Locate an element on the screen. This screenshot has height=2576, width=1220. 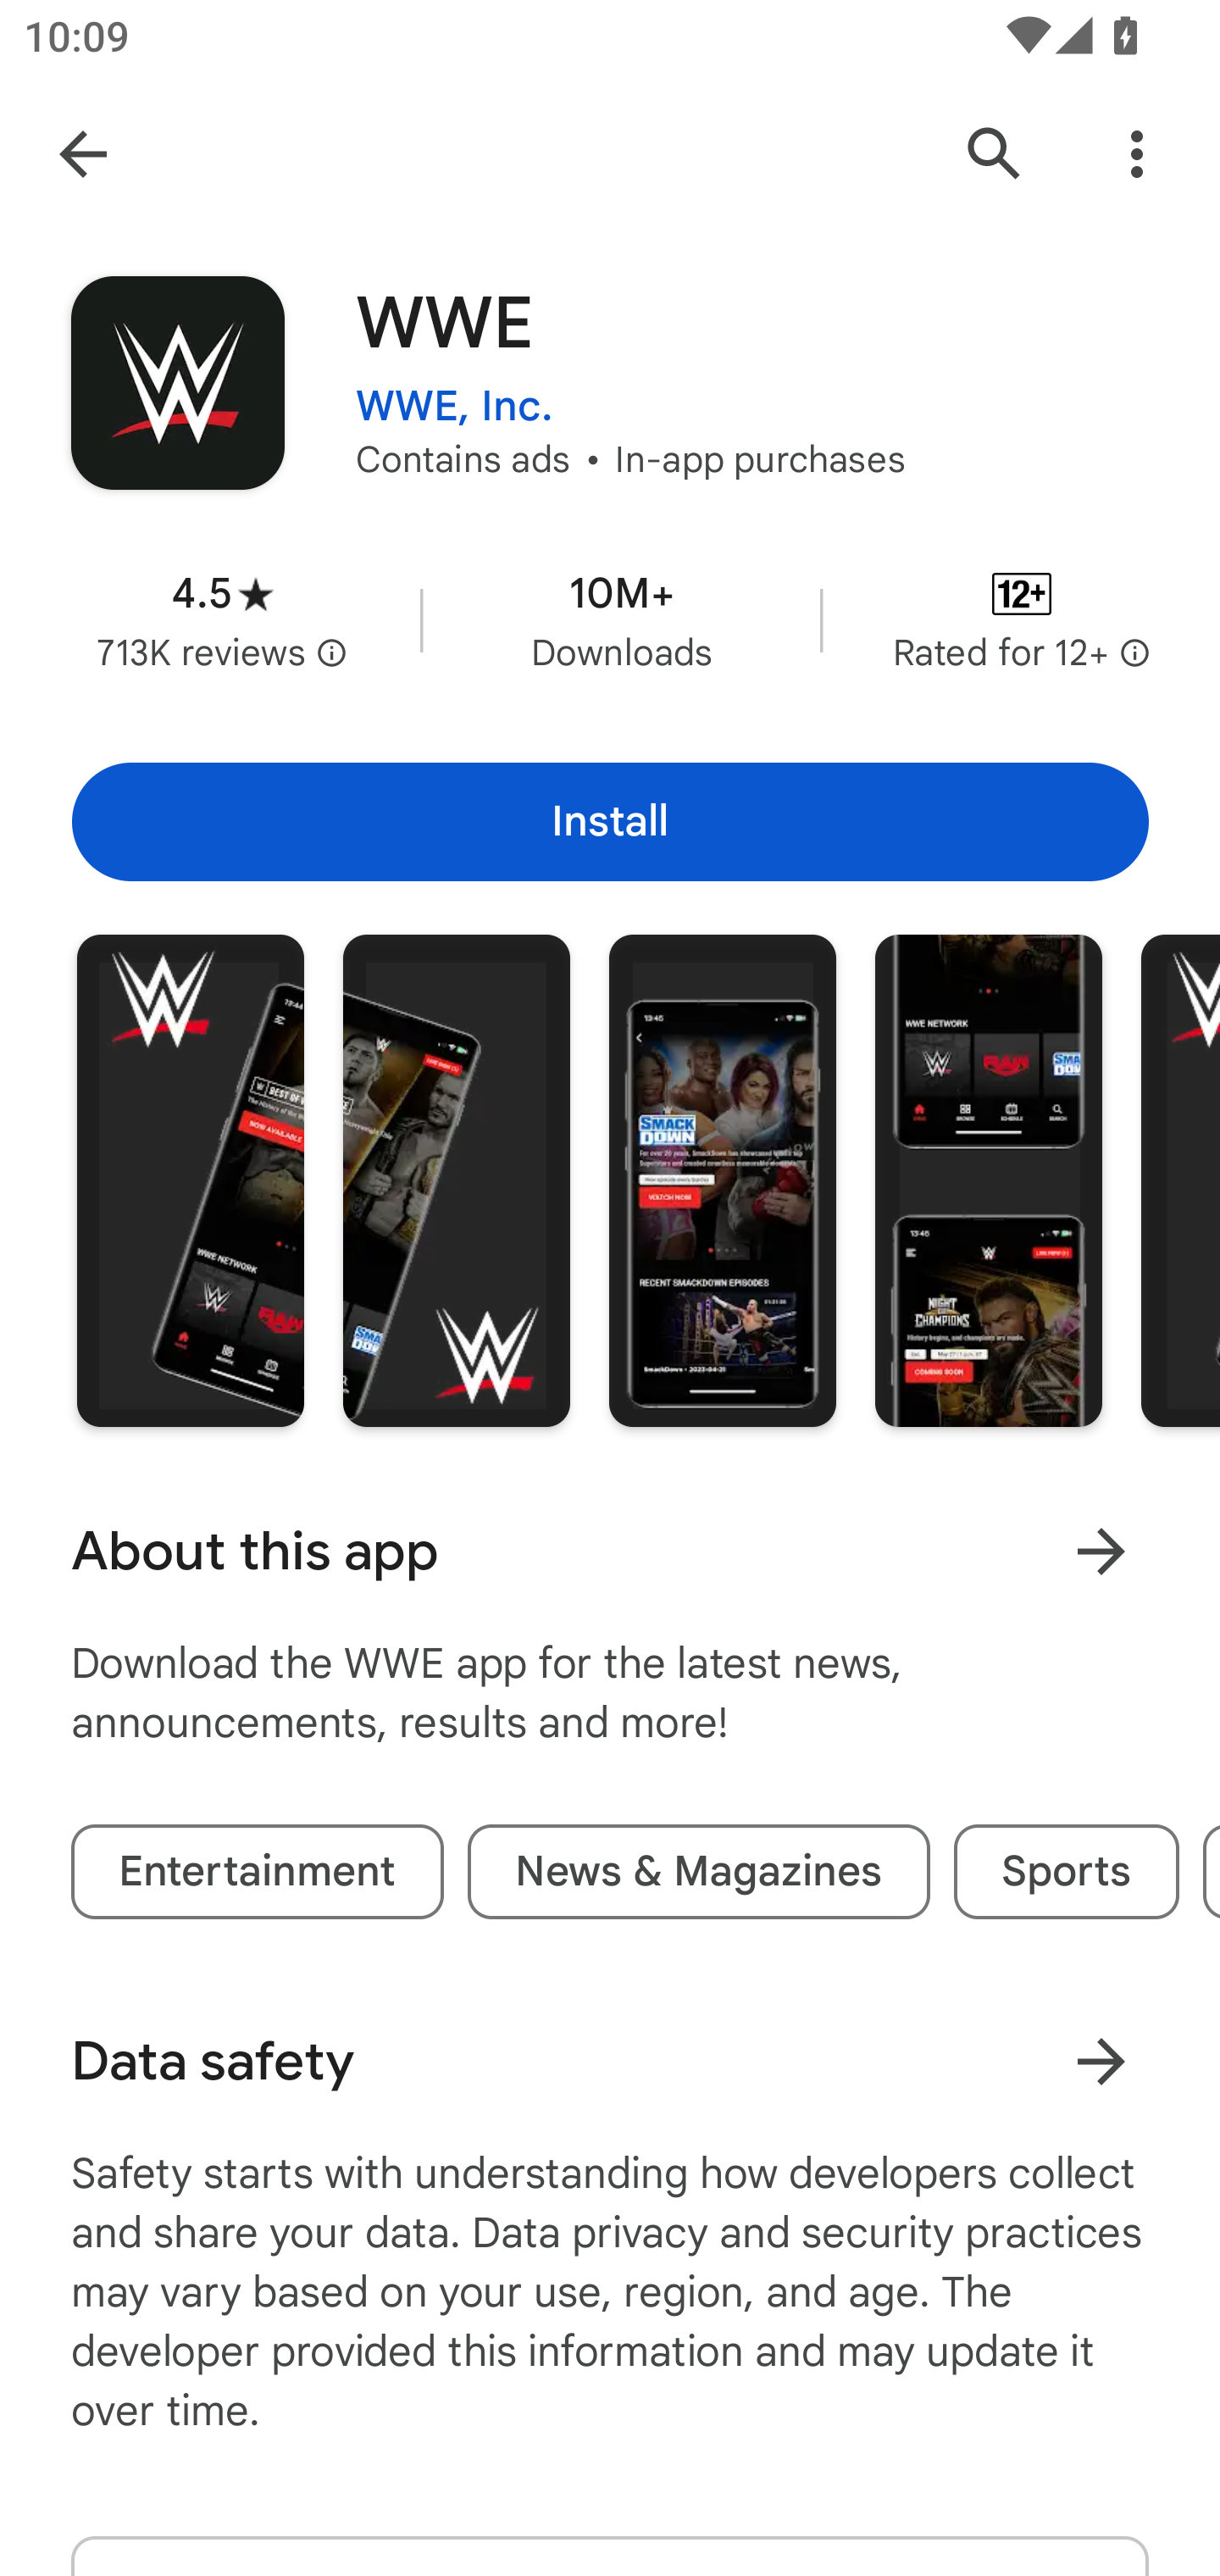
More Options is located at coordinates (1137, 154).